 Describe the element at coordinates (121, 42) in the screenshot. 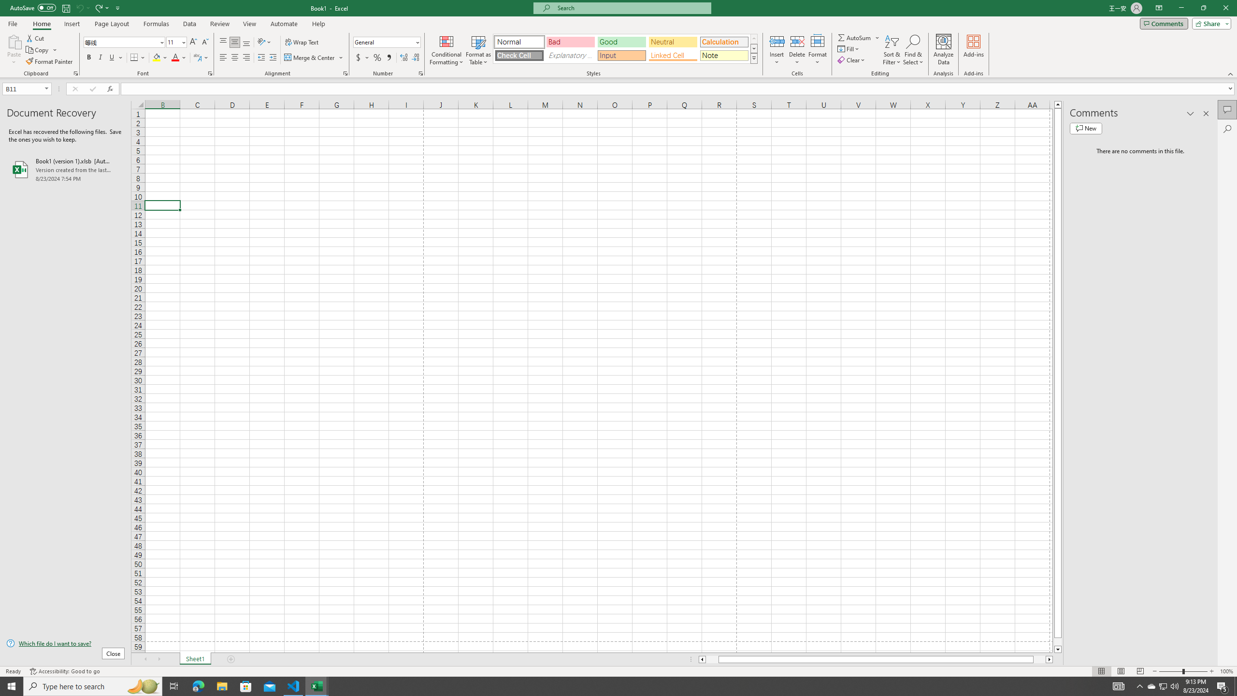

I see `Font` at that location.